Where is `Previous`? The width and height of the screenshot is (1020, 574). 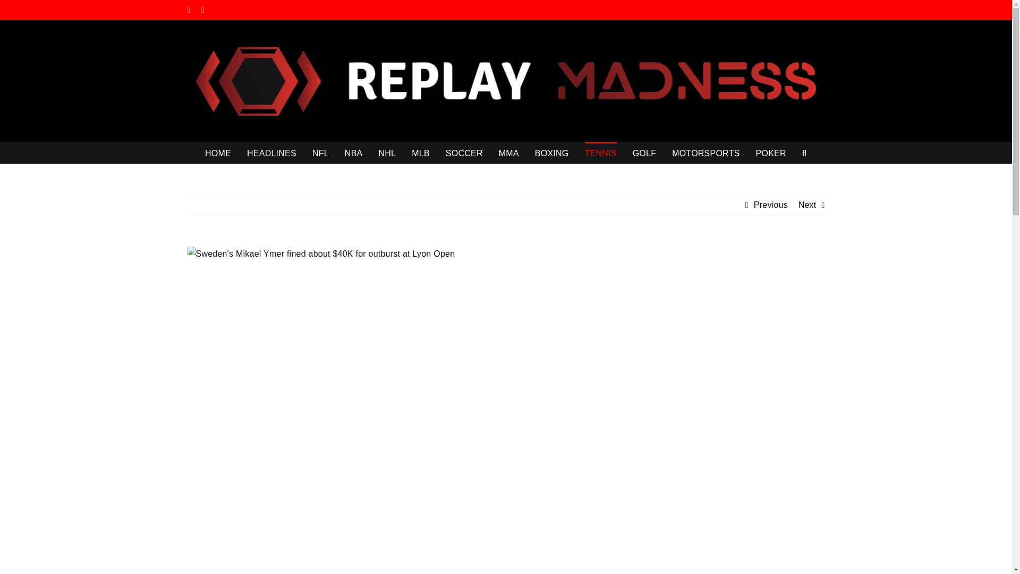 Previous is located at coordinates (770, 205).